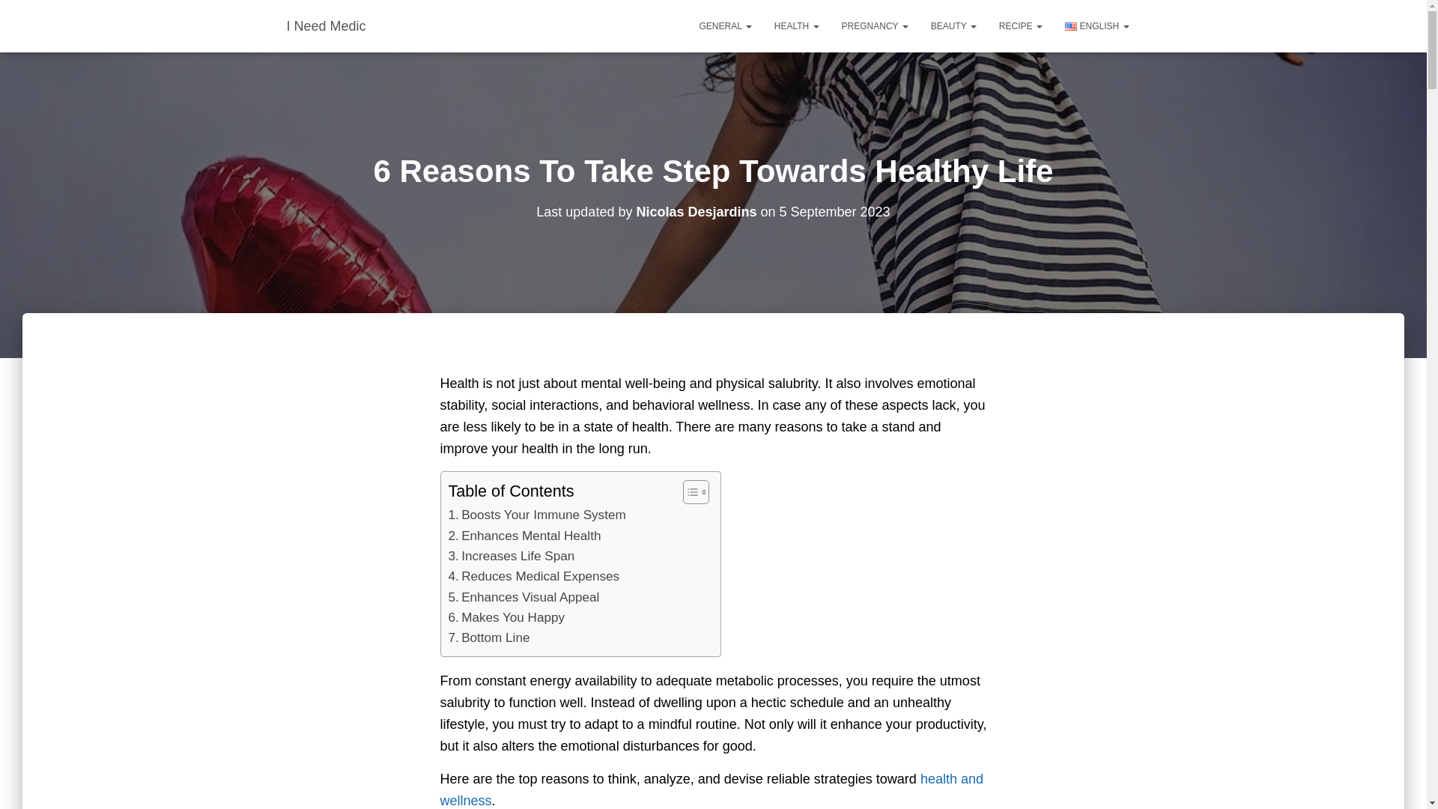  What do you see at coordinates (875, 25) in the screenshot?
I see `Pregnancy` at bounding box center [875, 25].